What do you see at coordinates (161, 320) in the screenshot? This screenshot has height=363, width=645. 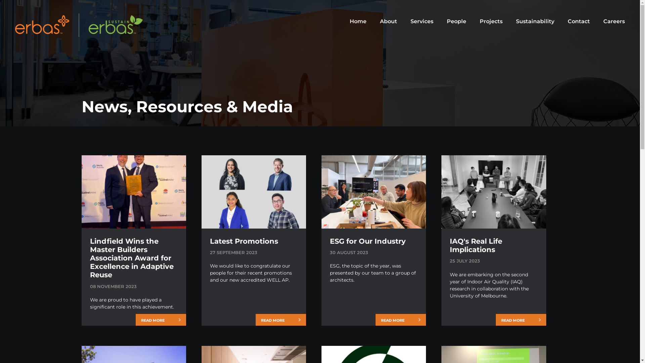 I see `READ MORE` at bounding box center [161, 320].